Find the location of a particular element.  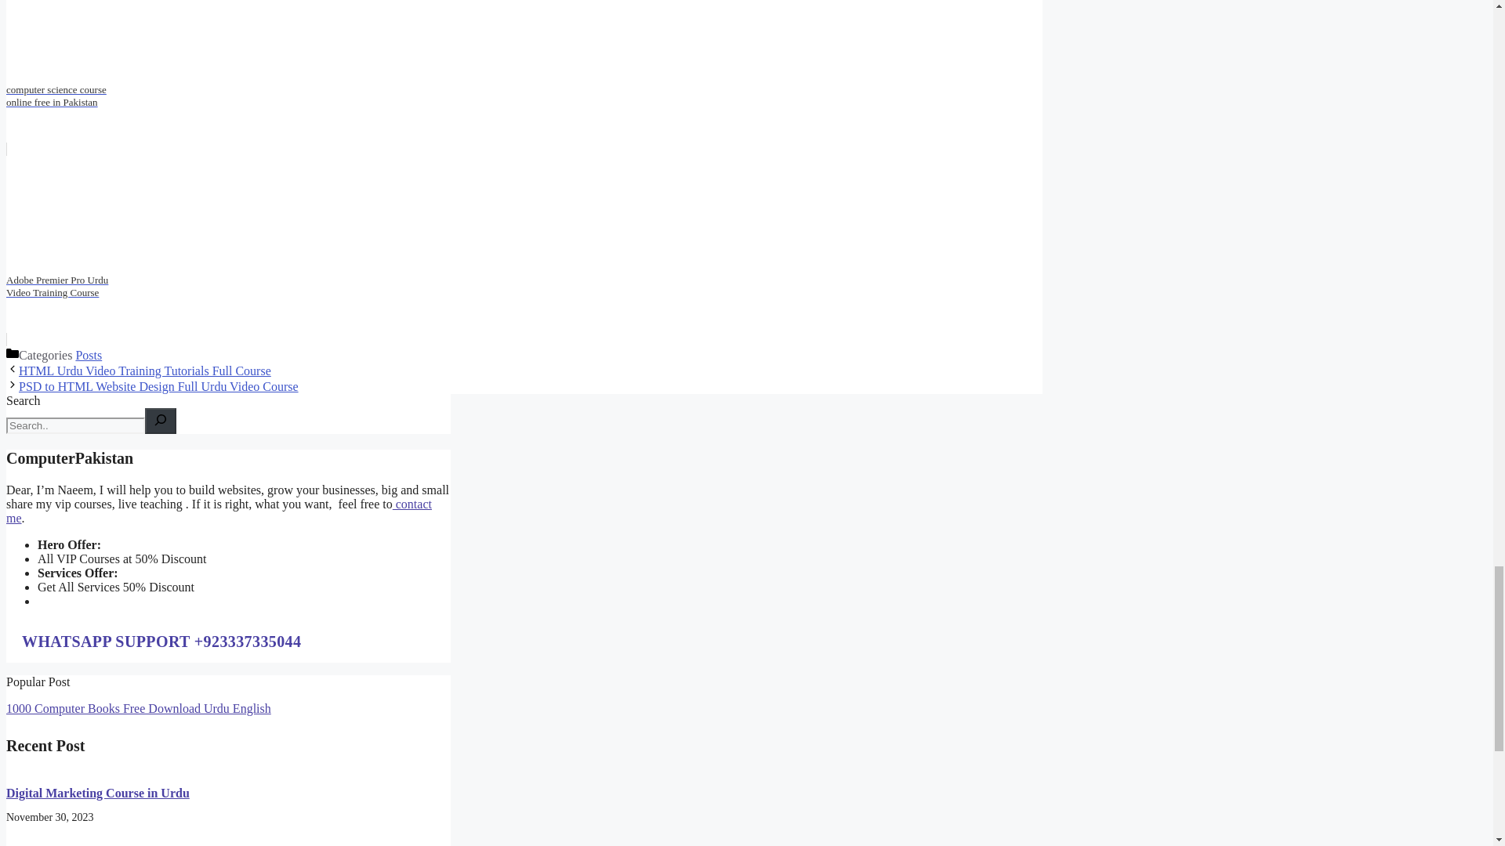

PSD to HTML Website Design Full Urdu Video Course is located at coordinates (158, 386).